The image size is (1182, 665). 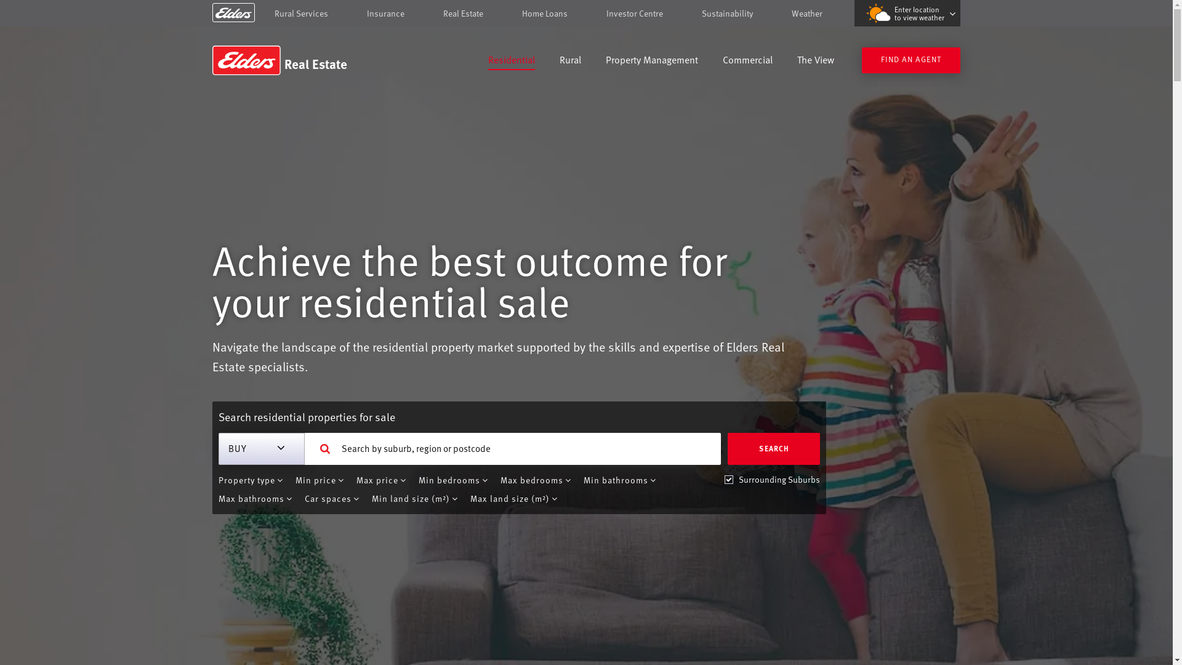 I want to click on Residential, so click(x=512, y=62).